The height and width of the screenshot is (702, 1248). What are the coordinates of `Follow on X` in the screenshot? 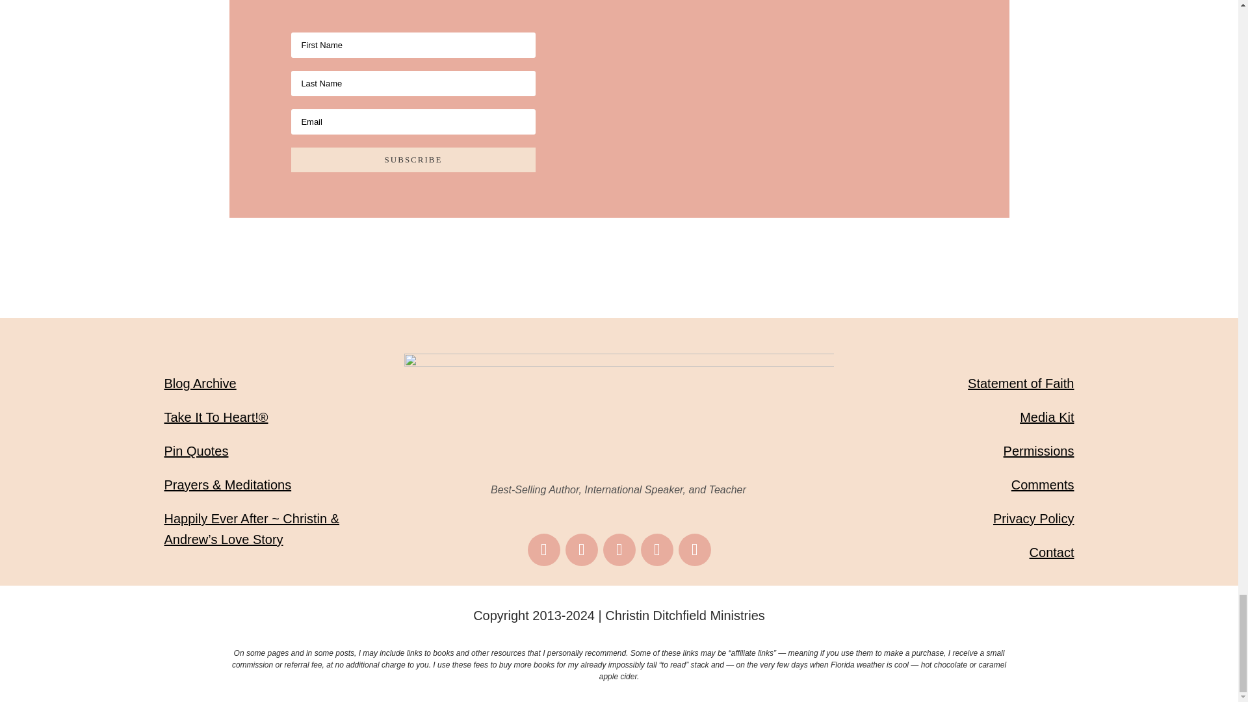 It's located at (657, 549).